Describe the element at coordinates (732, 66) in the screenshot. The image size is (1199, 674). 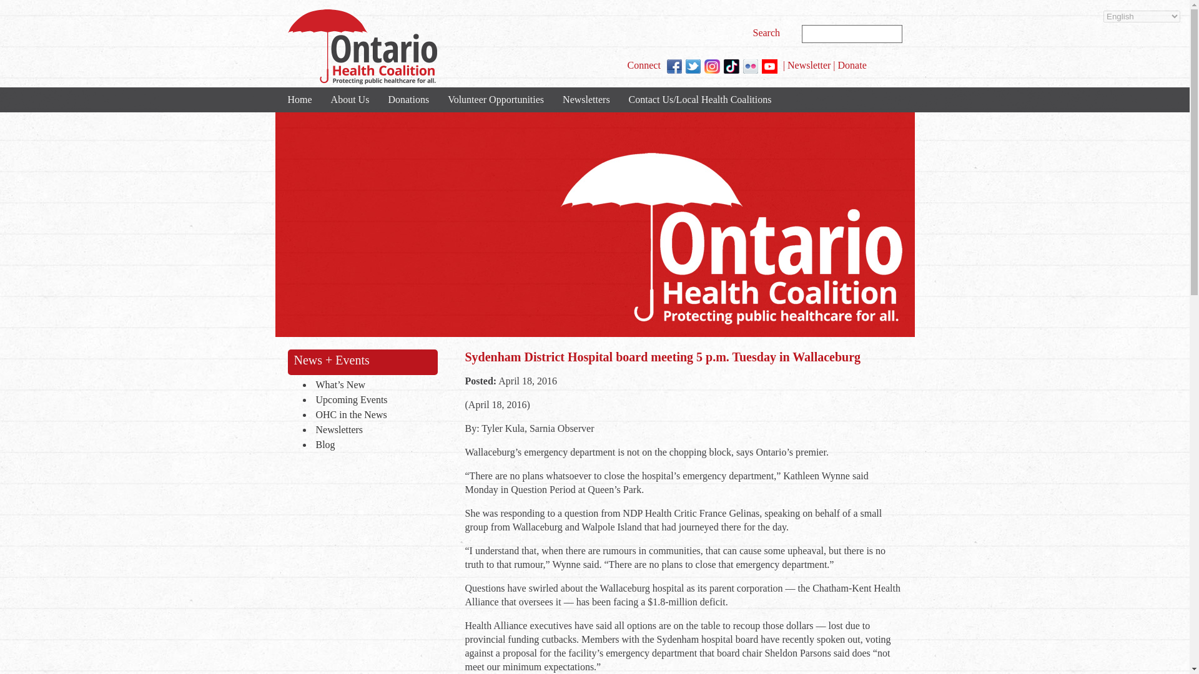
I see `TikTok` at that location.